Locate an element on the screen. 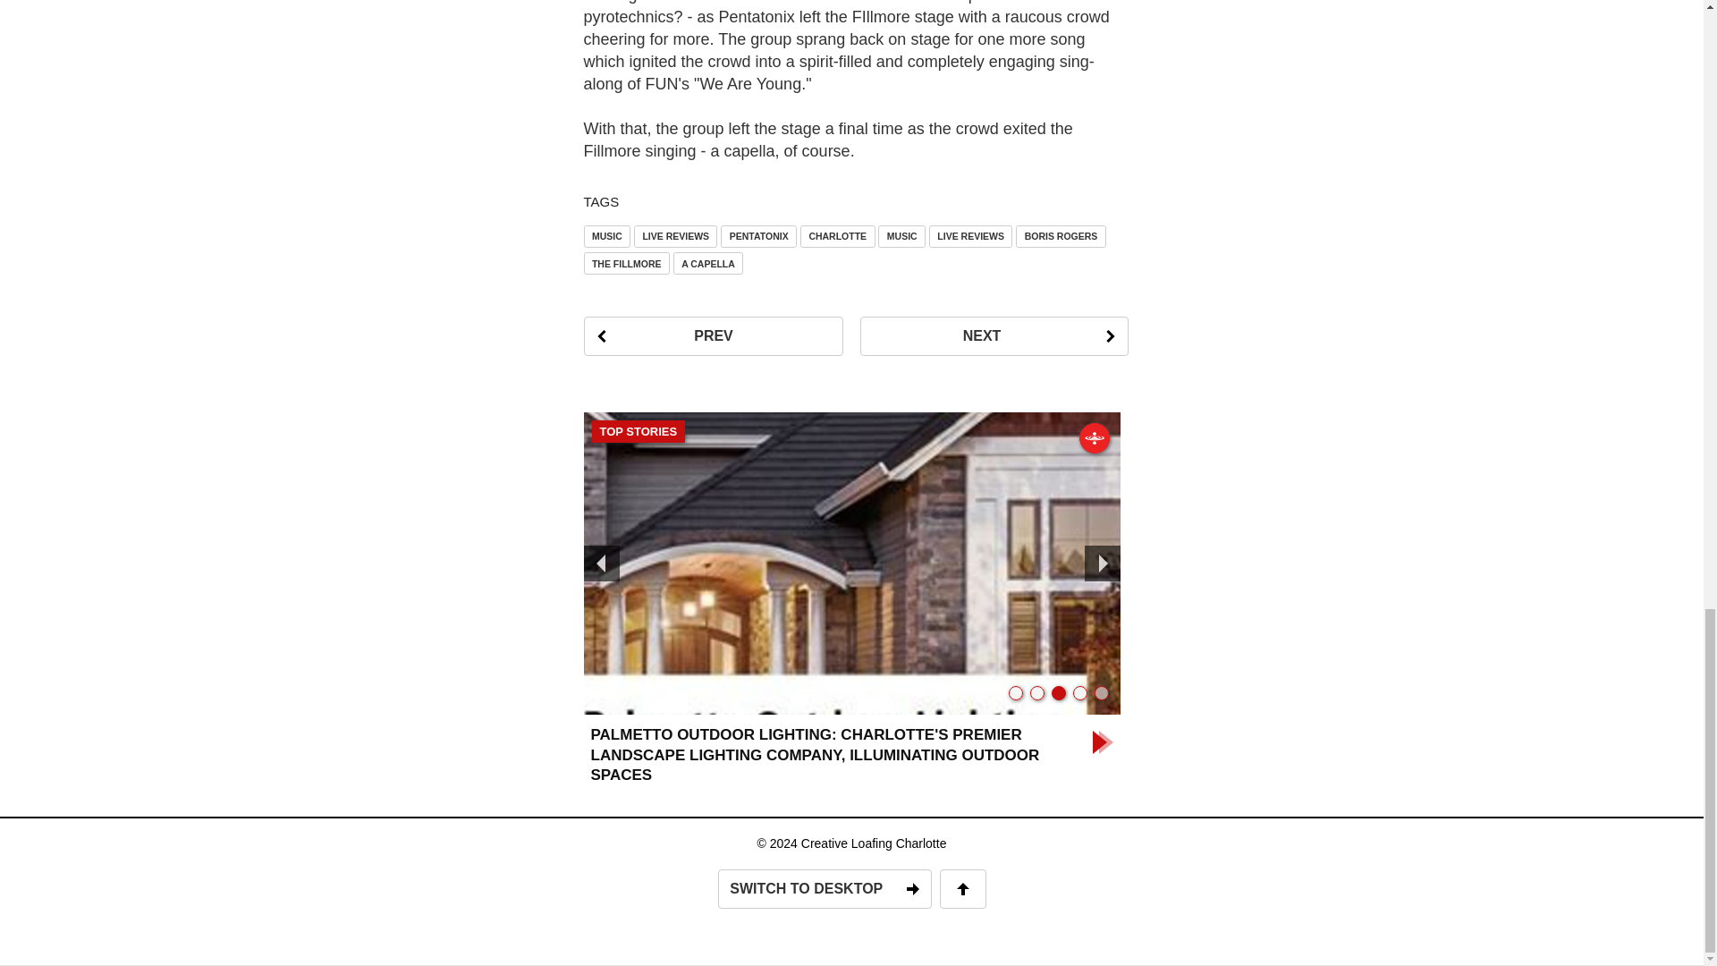 The image size is (1717, 966). BORIS ROGERS is located at coordinates (1061, 236).